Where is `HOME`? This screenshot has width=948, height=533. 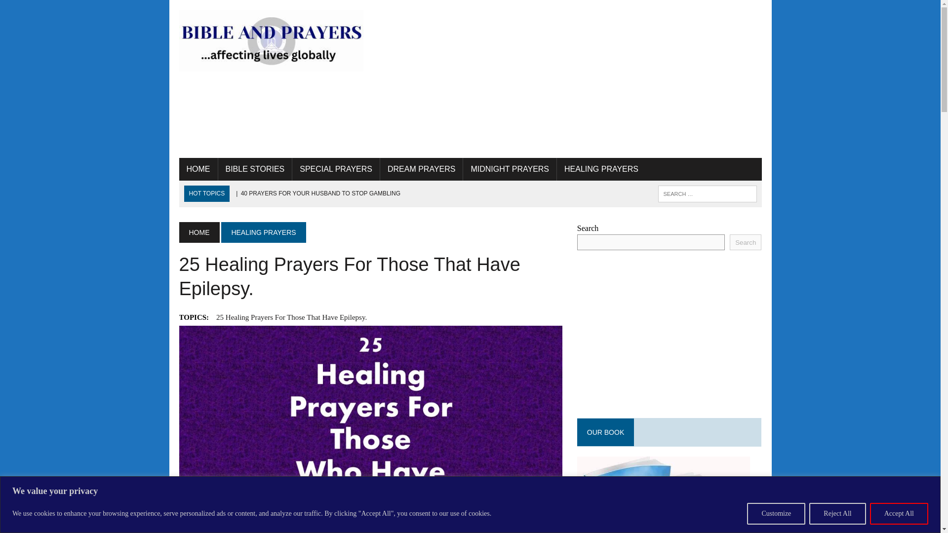 HOME is located at coordinates (198, 232).